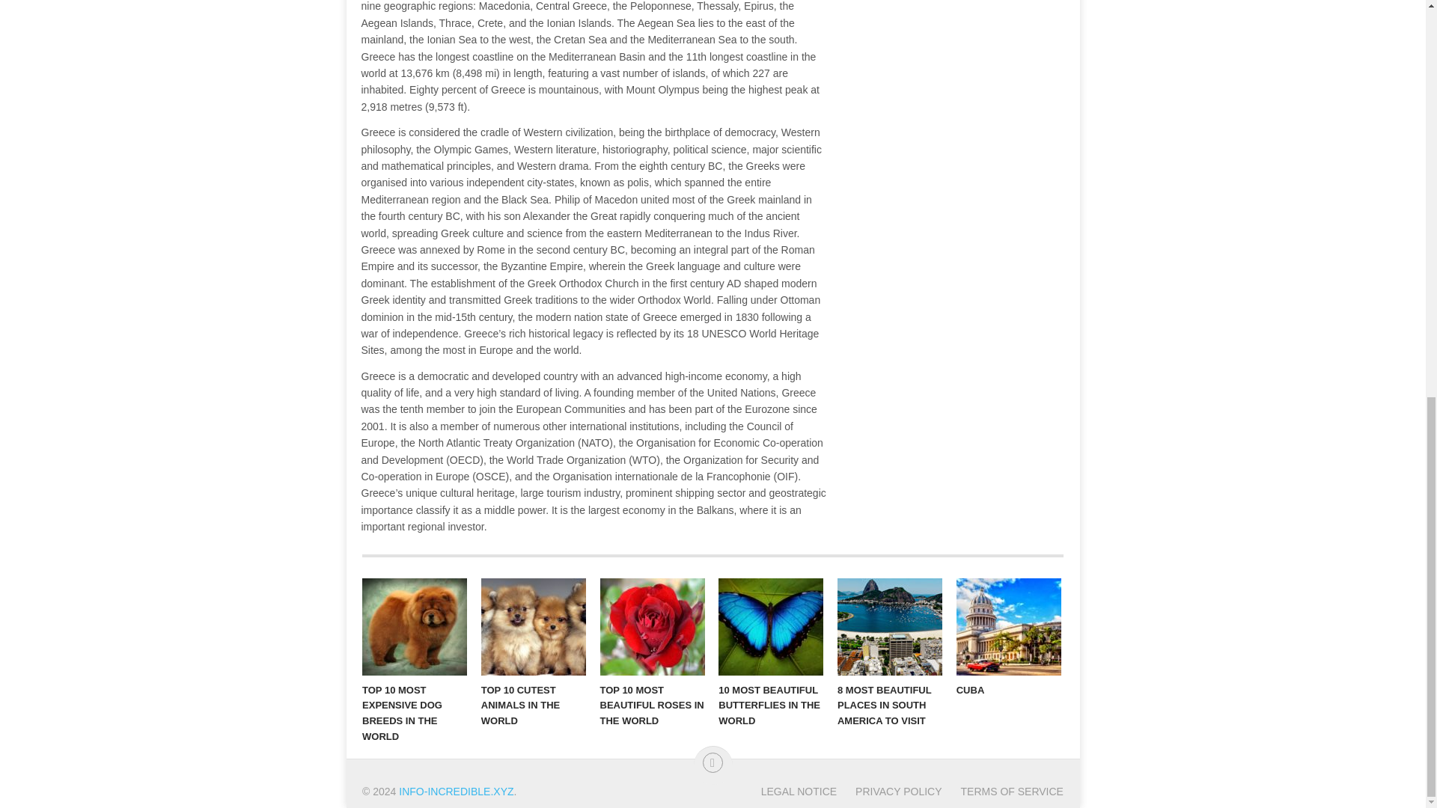 This screenshot has width=1437, height=808. Describe the element at coordinates (1009, 627) in the screenshot. I see `Cuba` at that location.